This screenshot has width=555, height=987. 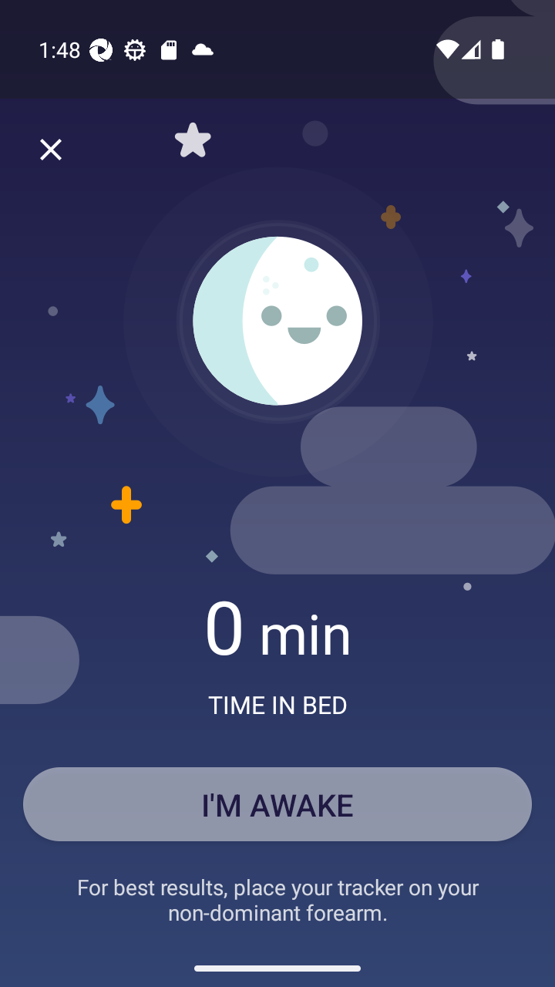 What do you see at coordinates (277, 803) in the screenshot?
I see `I'M AWAKE` at bounding box center [277, 803].